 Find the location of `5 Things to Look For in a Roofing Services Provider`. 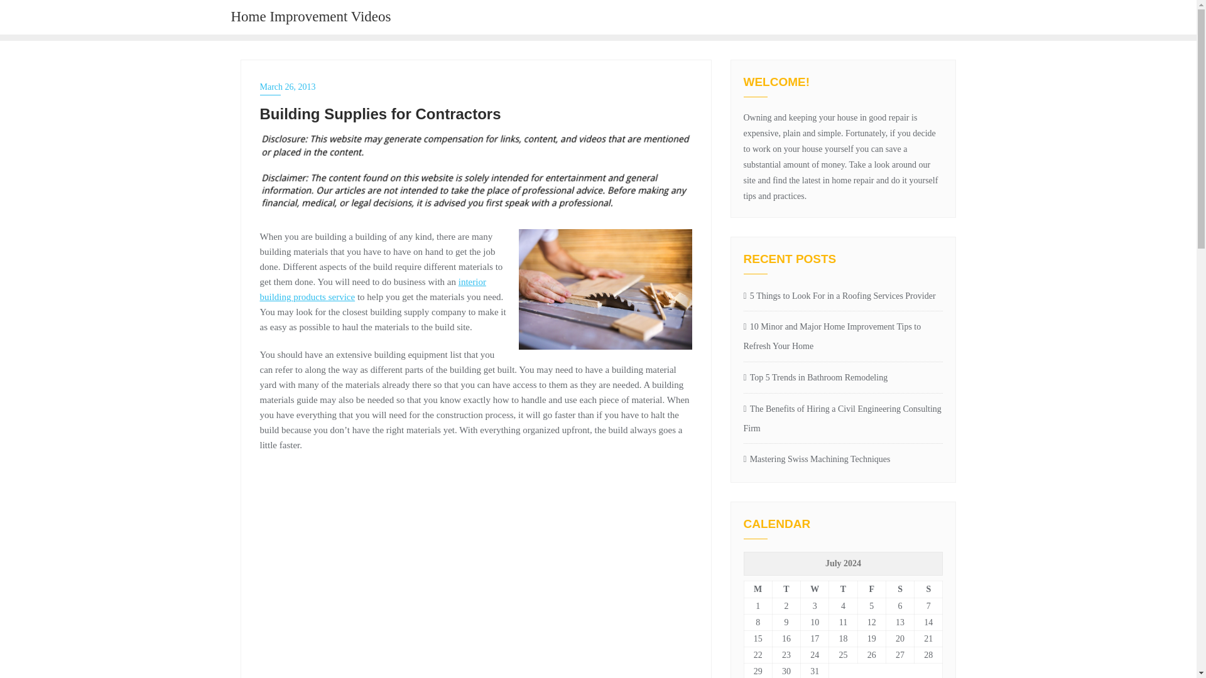

5 Things to Look For in a Roofing Services Provider is located at coordinates (843, 296).